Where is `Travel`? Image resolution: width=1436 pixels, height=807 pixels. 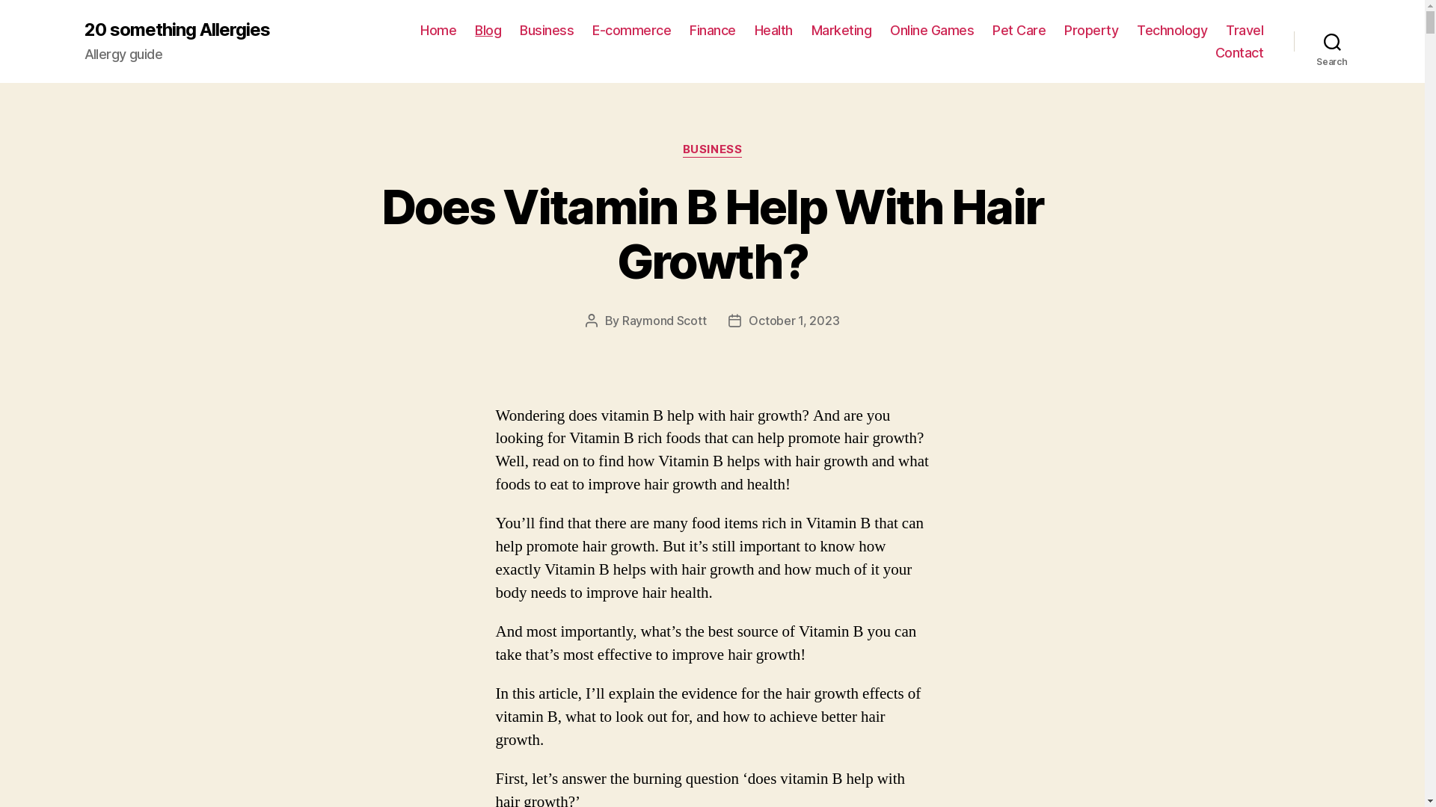 Travel is located at coordinates (1245, 31).